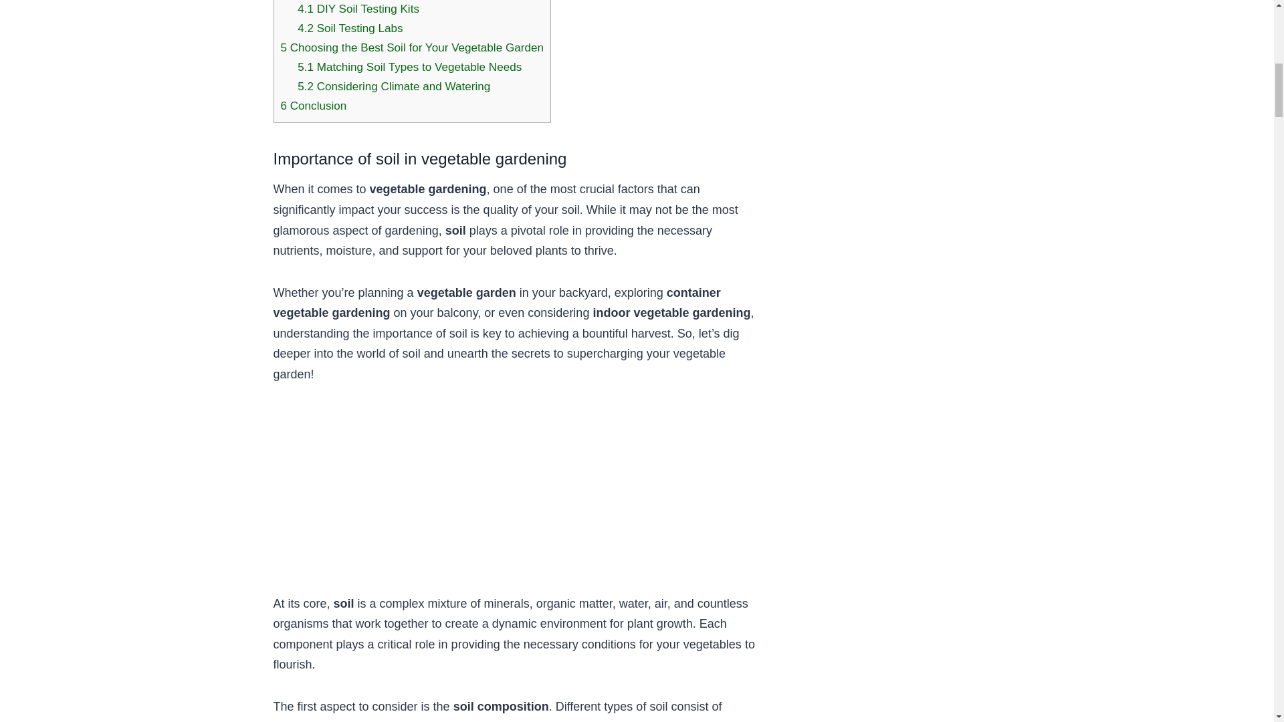 This screenshot has height=722, width=1284. What do you see at coordinates (394, 86) in the screenshot?
I see `5.2 Considering Climate and Watering` at bounding box center [394, 86].